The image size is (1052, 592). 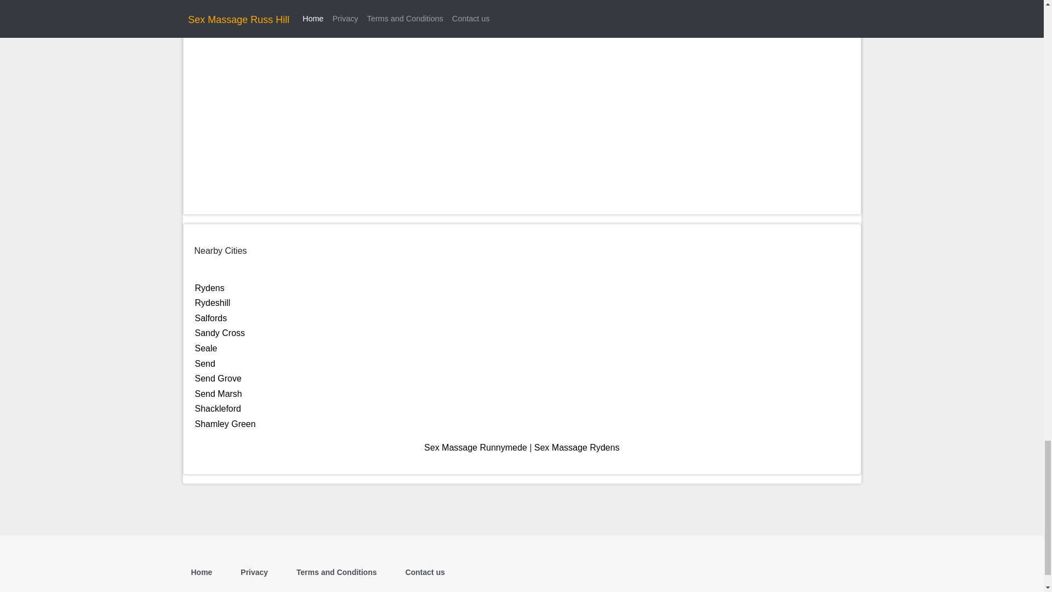 What do you see at coordinates (210, 318) in the screenshot?
I see `Salfords` at bounding box center [210, 318].